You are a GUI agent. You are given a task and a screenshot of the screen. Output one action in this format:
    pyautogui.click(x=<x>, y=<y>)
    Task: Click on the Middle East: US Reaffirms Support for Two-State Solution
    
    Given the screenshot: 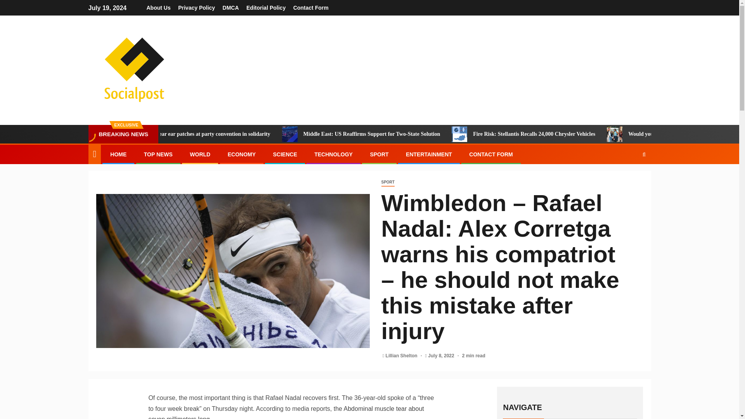 What is the action you would take?
    pyautogui.click(x=417, y=134)
    